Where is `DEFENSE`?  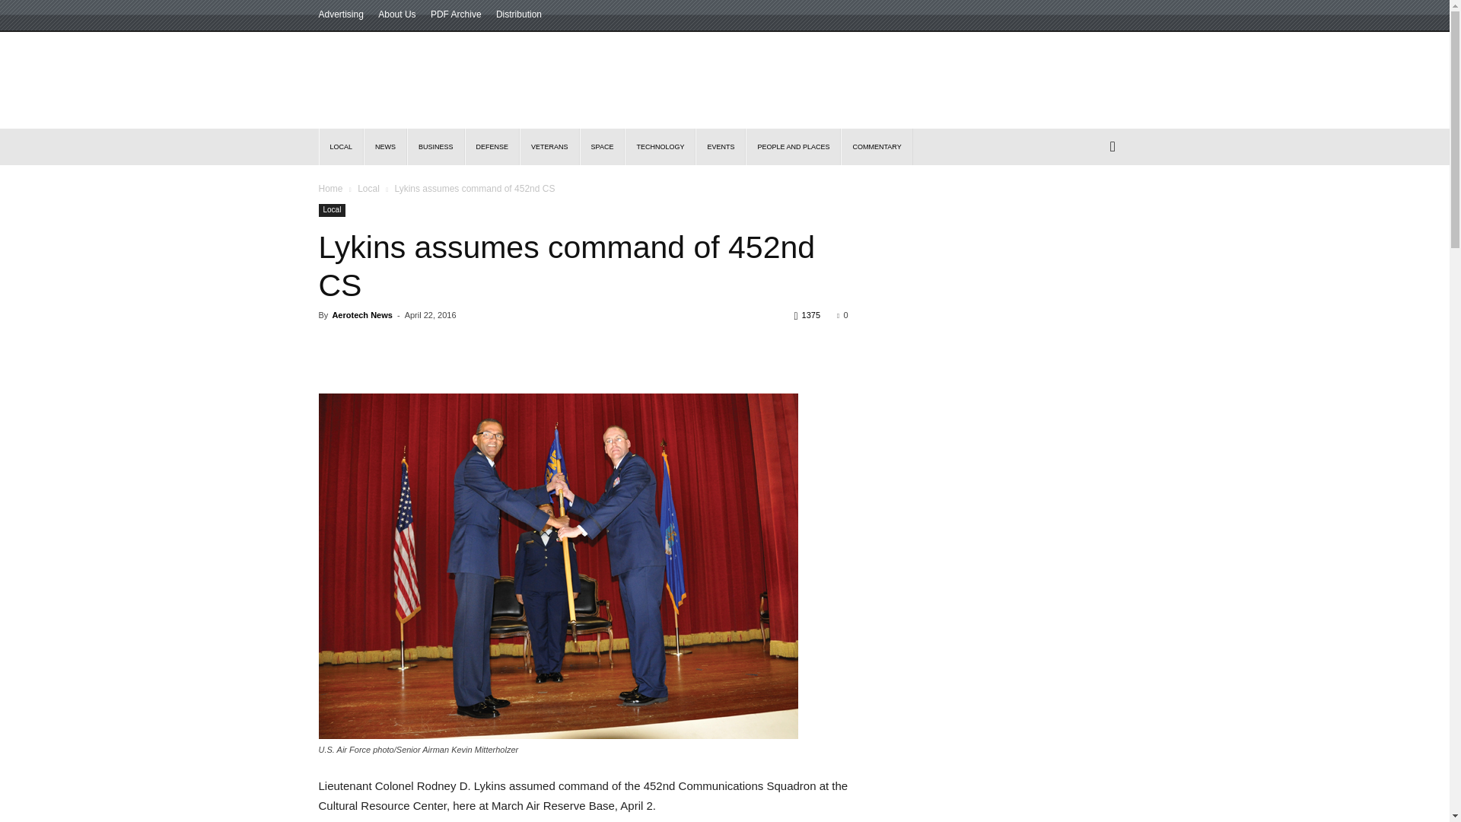
DEFENSE is located at coordinates (492, 146).